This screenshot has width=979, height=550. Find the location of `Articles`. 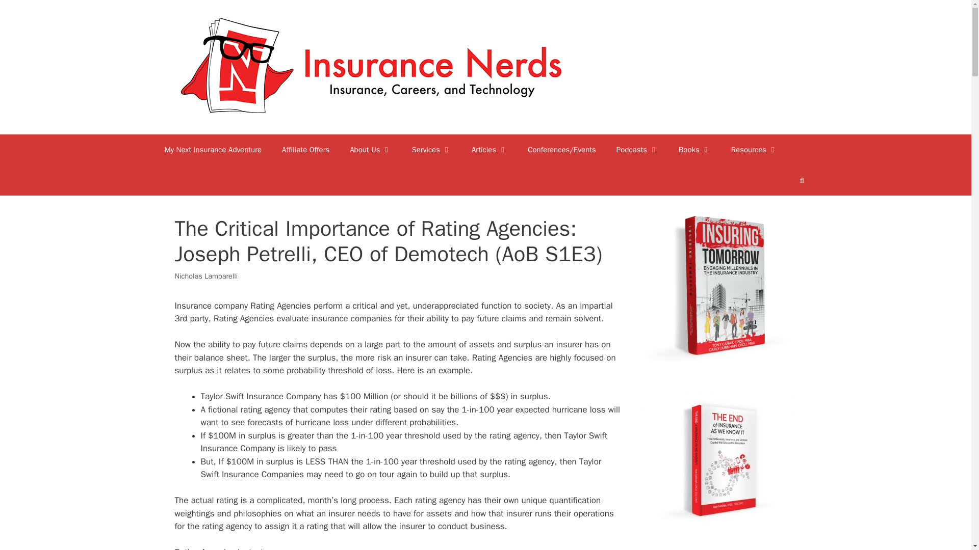

Articles is located at coordinates (489, 49).